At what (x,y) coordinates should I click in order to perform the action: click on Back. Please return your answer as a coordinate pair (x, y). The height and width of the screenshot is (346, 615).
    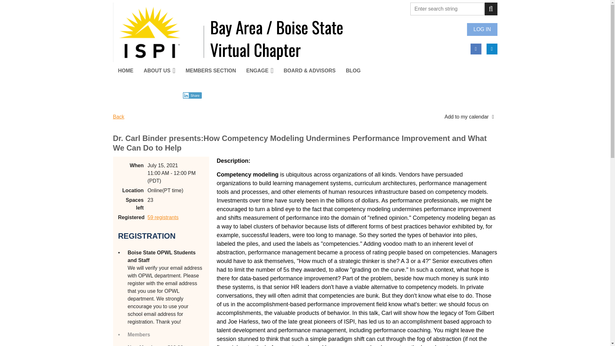
    Looking at the image, I should click on (118, 117).